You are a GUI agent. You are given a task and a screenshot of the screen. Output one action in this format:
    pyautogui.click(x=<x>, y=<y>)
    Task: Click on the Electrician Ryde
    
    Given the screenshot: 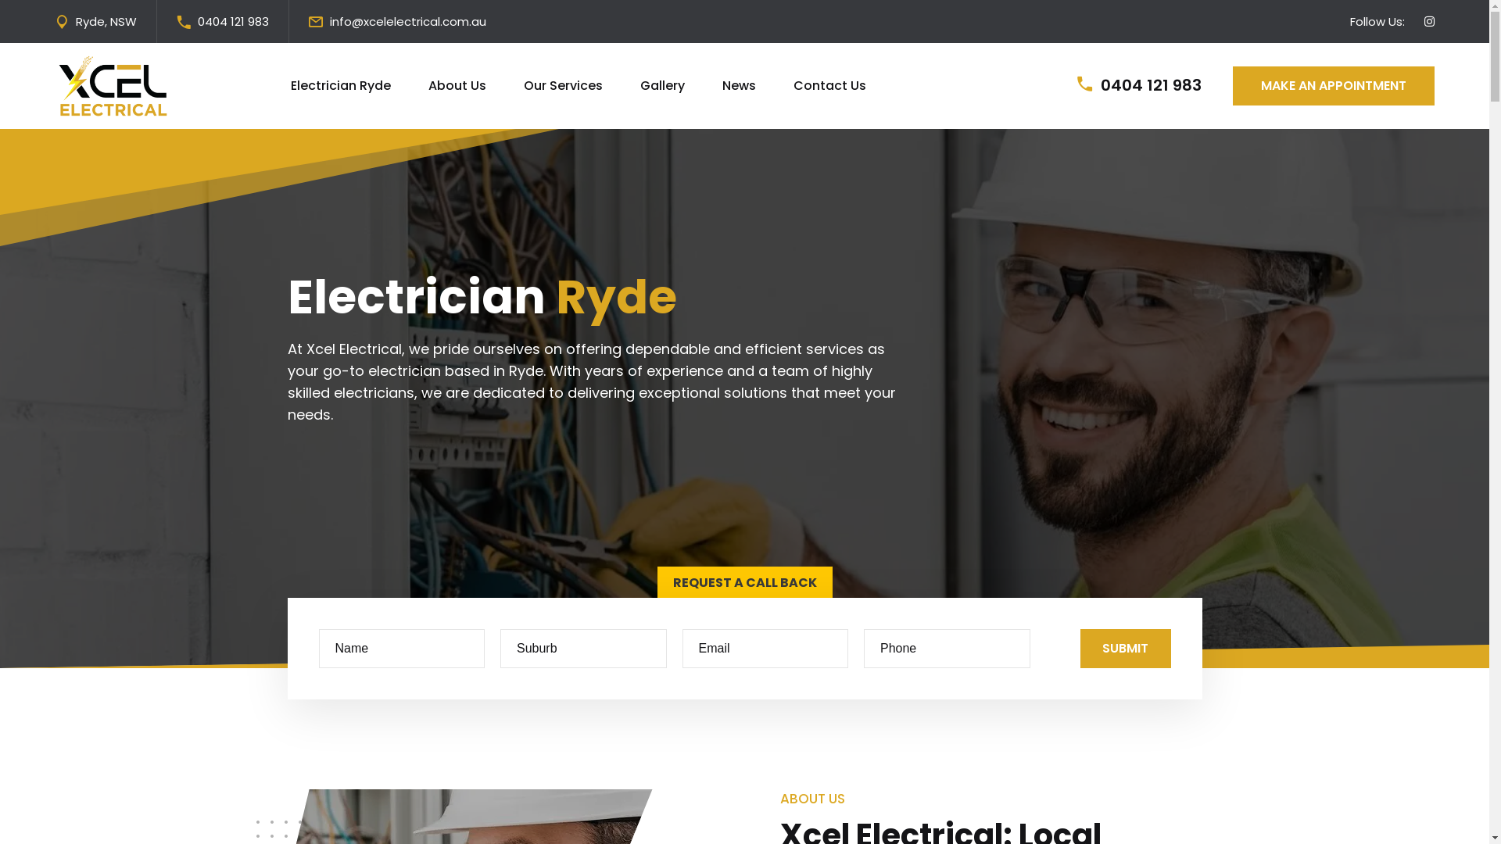 What is the action you would take?
    pyautogui.click(x=341, y=86)
    